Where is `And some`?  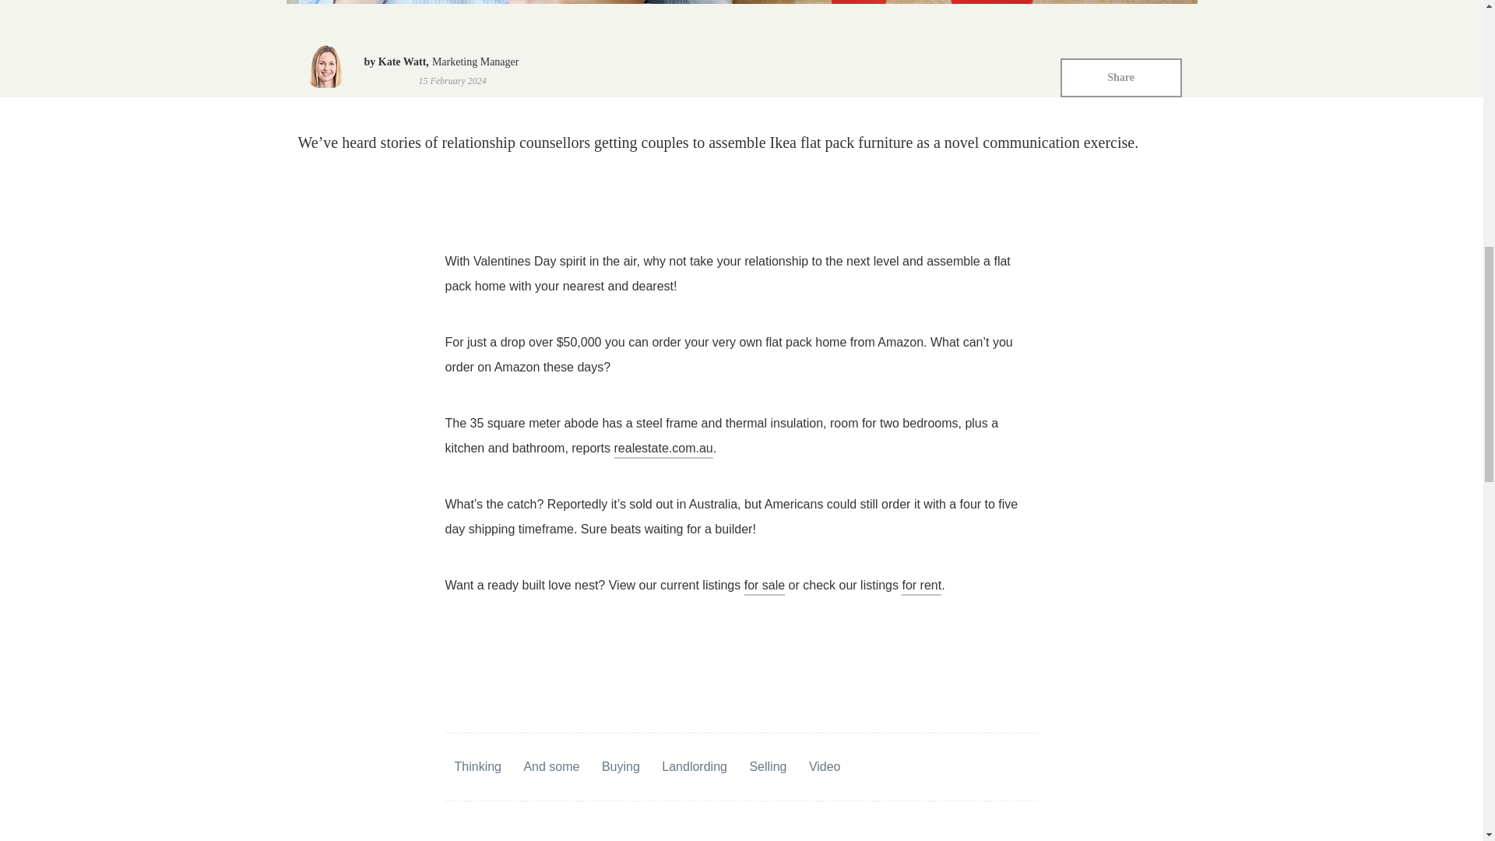
And some is located at coordinates (551, 768).